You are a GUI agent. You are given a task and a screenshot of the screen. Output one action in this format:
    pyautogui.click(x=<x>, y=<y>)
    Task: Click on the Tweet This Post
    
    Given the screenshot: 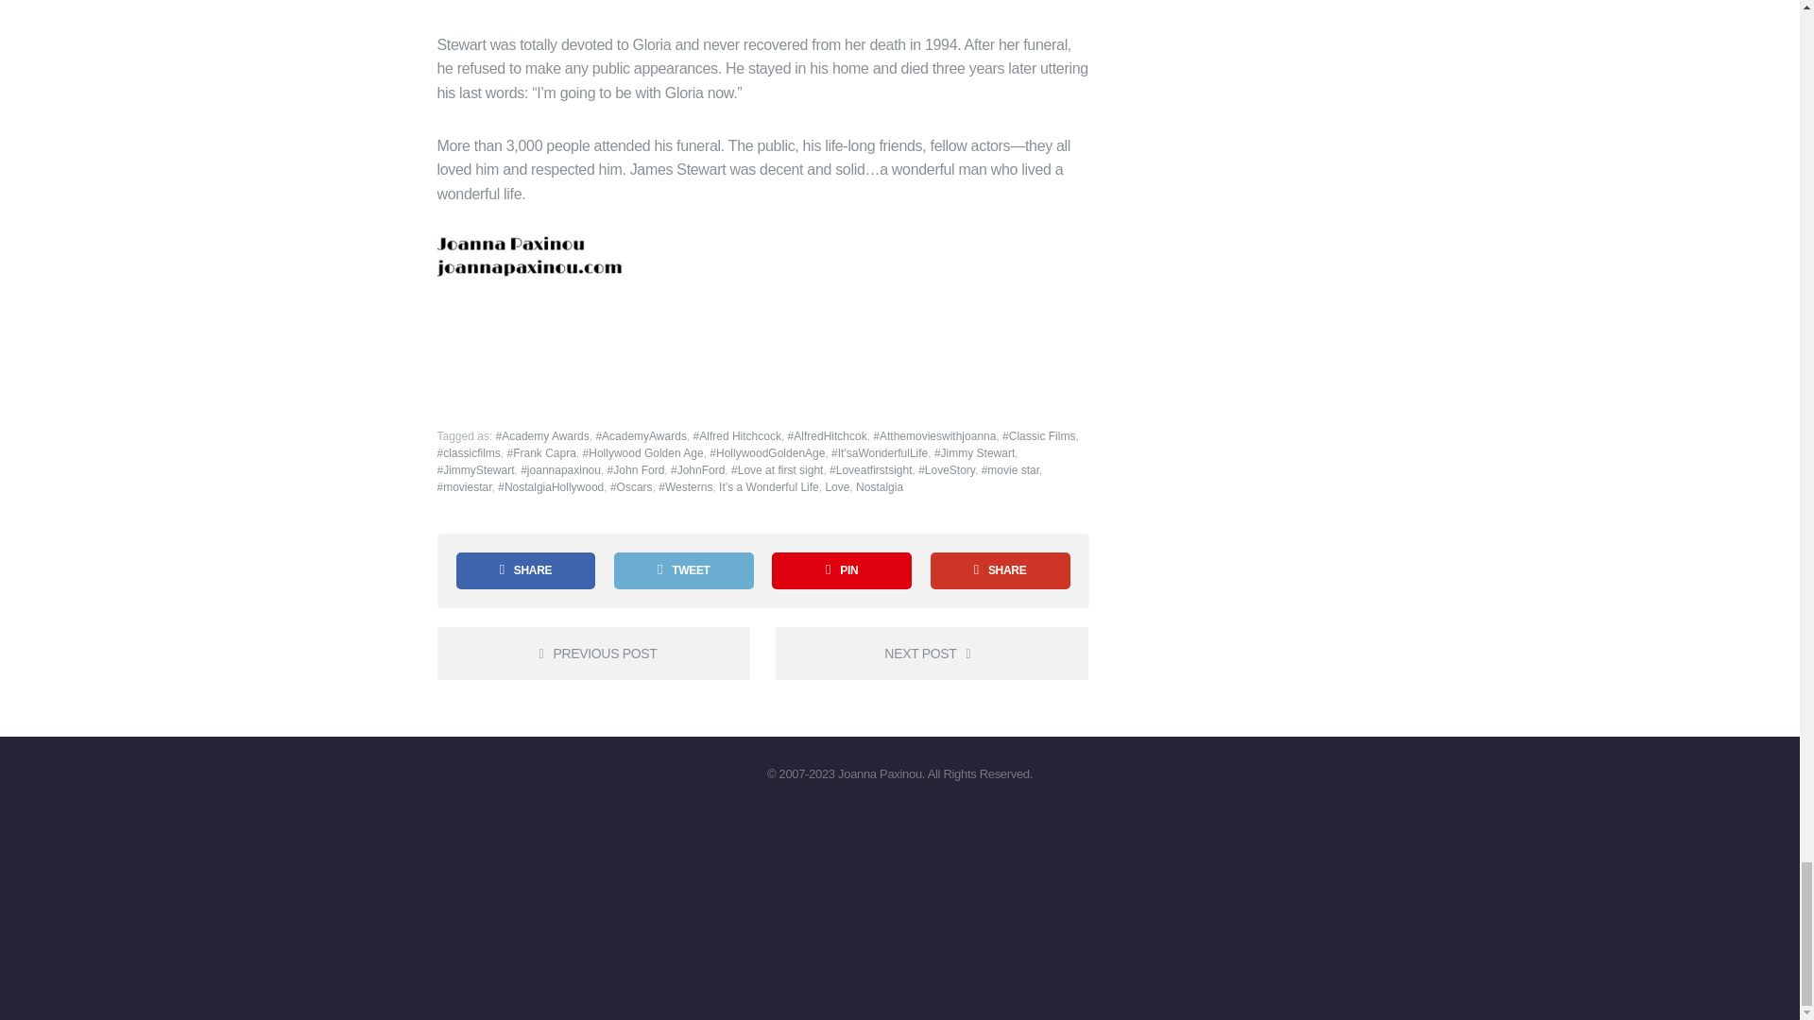 What is the action you would take?
    pyautogui.click(x=684, y=570)
    